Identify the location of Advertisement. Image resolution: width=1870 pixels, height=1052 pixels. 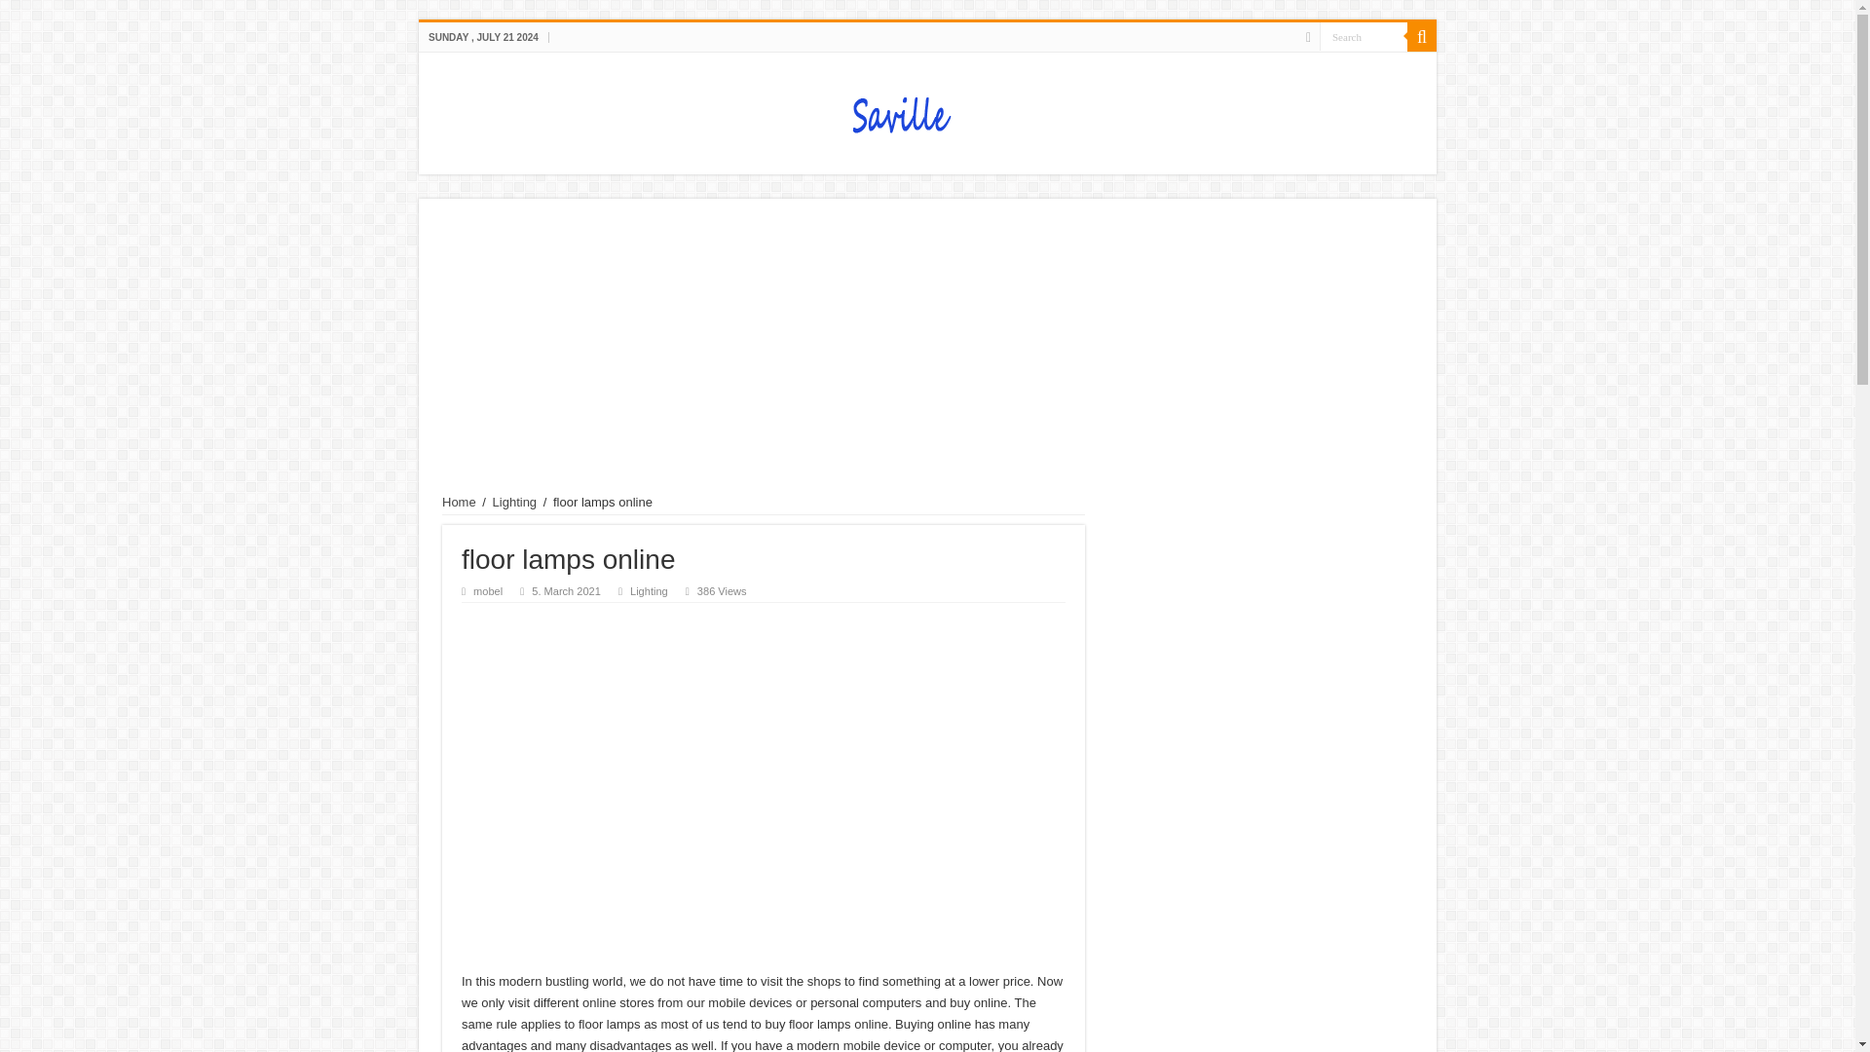
(764, 770).